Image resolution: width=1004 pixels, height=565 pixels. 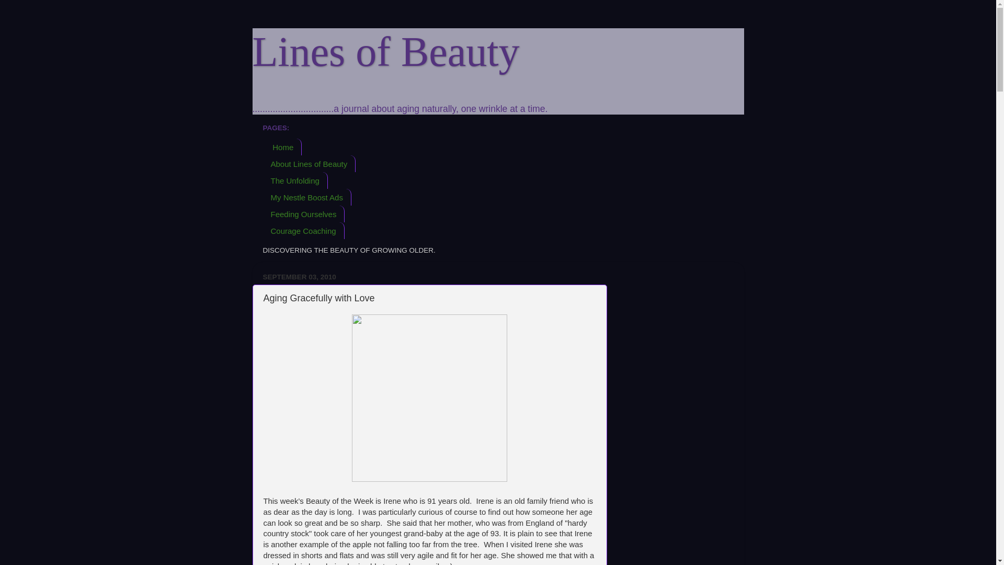 What do you see at coordinates (309, 164) in the screenshot?
I see `About Lines of Beauty` at bounding box center [309, 164].